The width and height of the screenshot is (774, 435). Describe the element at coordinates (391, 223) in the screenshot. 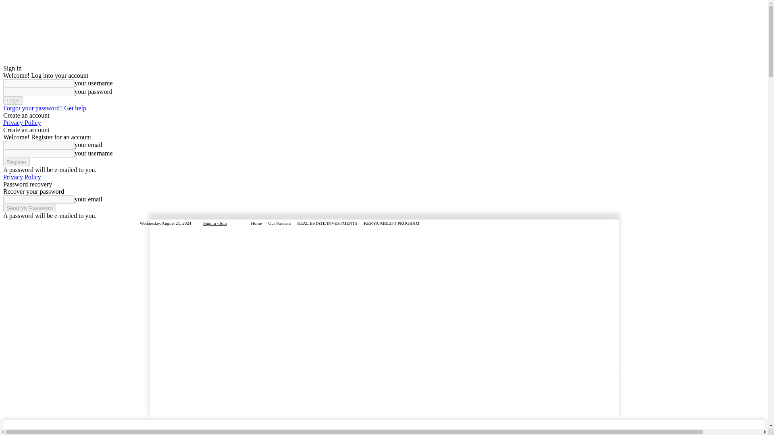

I see `KENYA AIRLIFT PROGRAM` at that location.